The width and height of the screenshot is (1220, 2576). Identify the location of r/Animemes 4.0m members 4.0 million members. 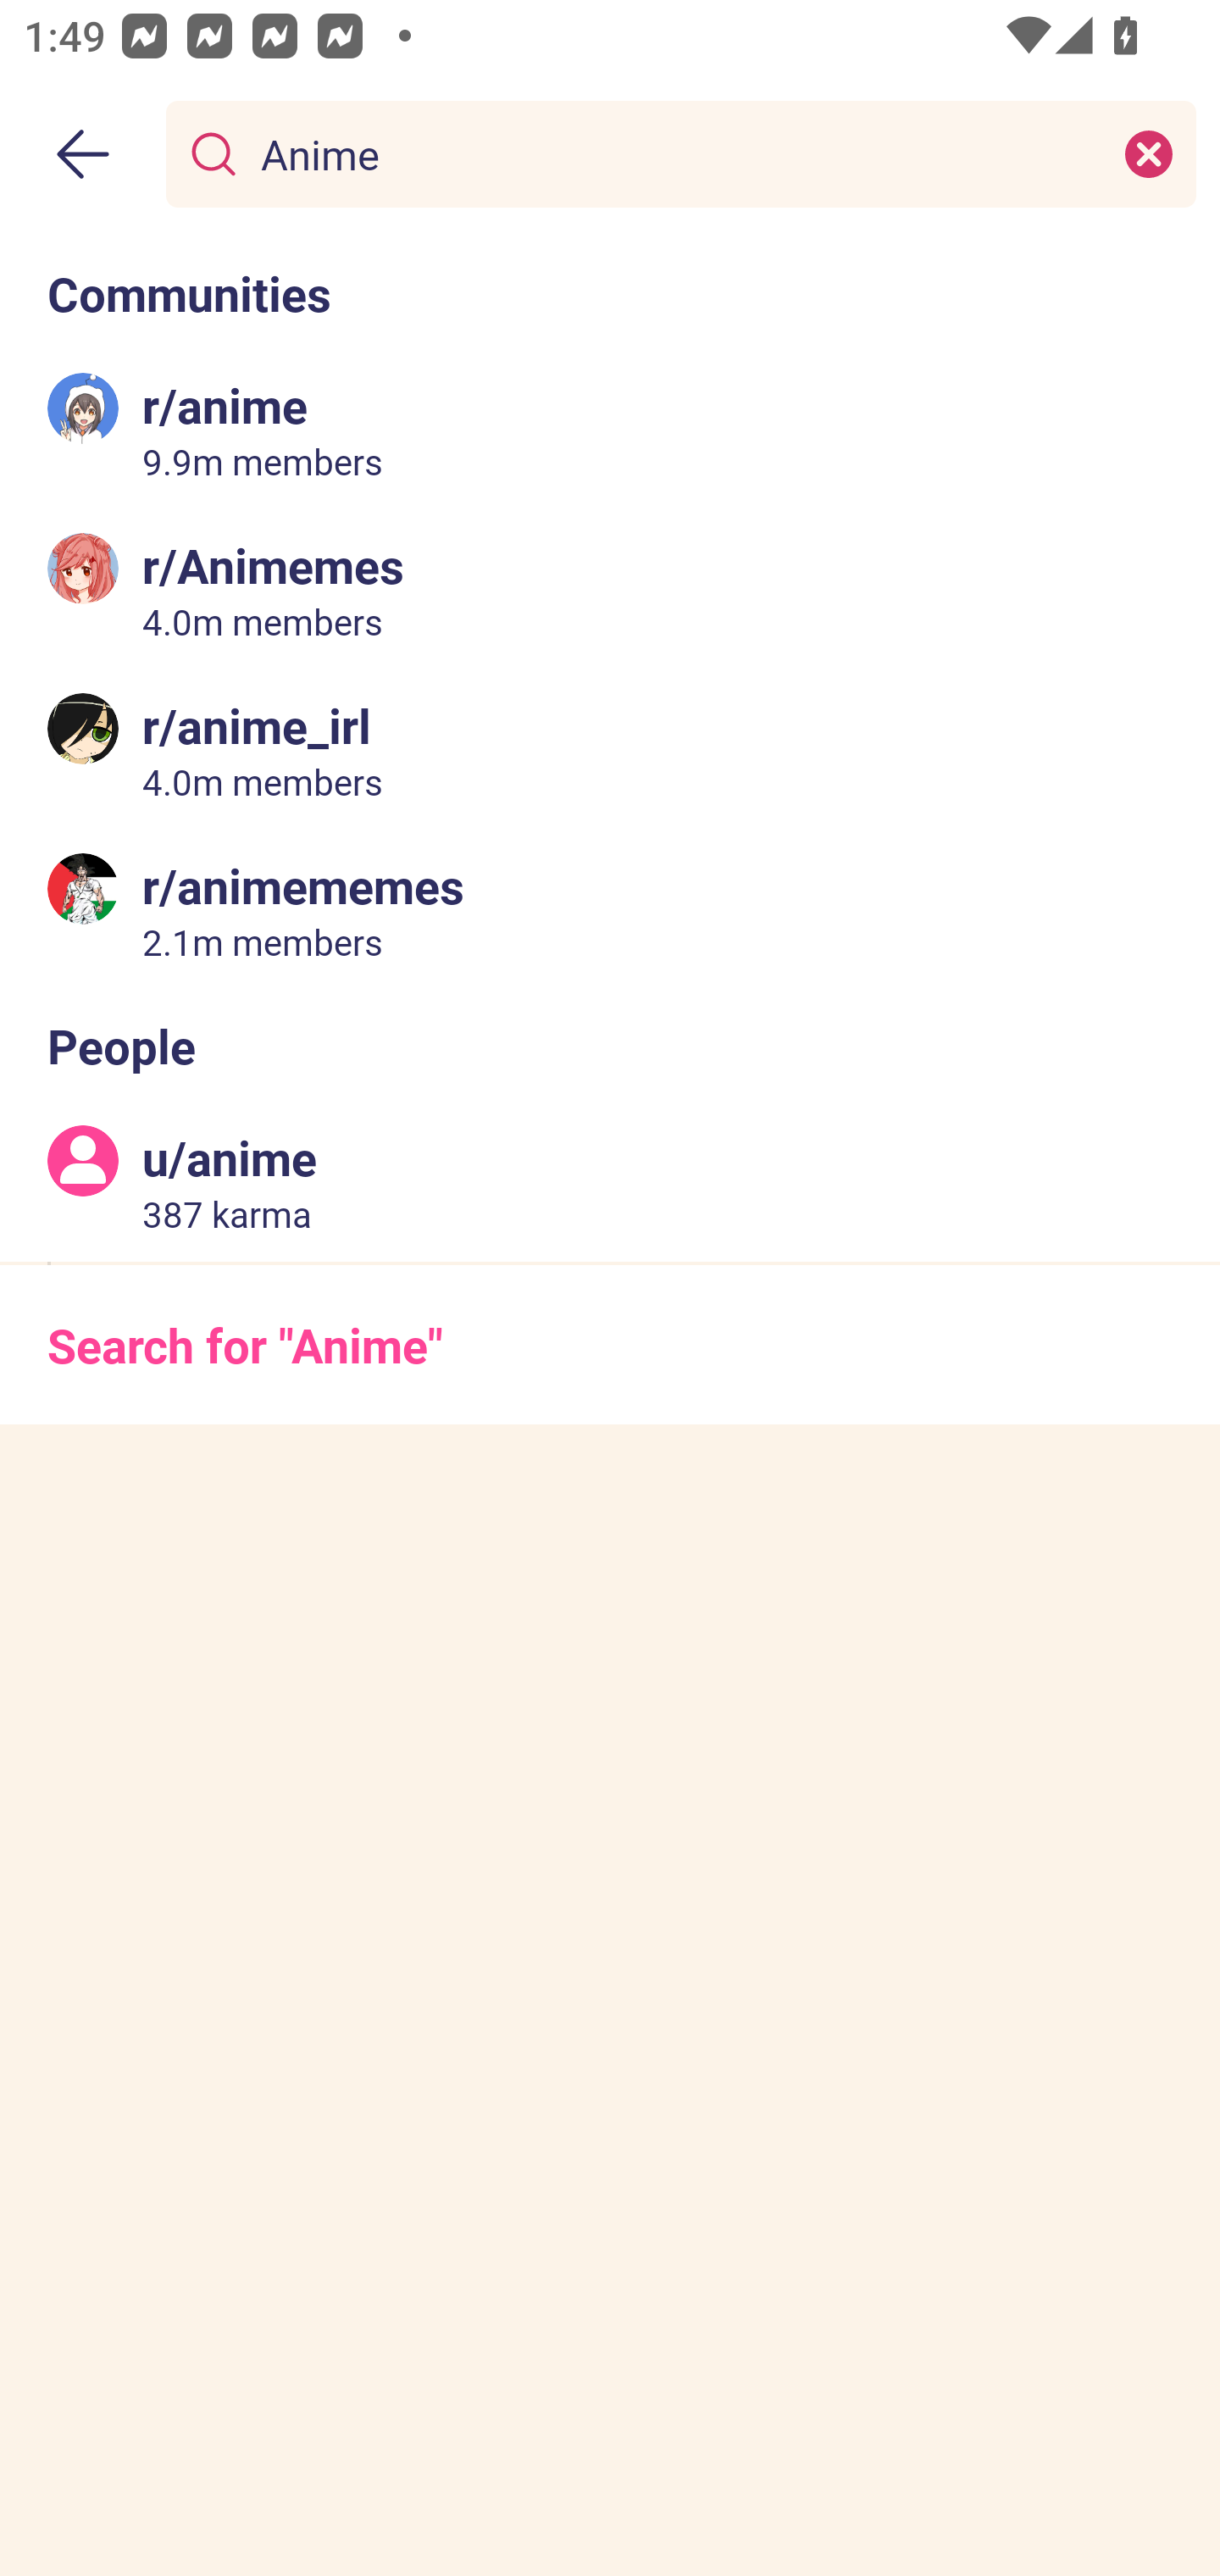
(610, 590).